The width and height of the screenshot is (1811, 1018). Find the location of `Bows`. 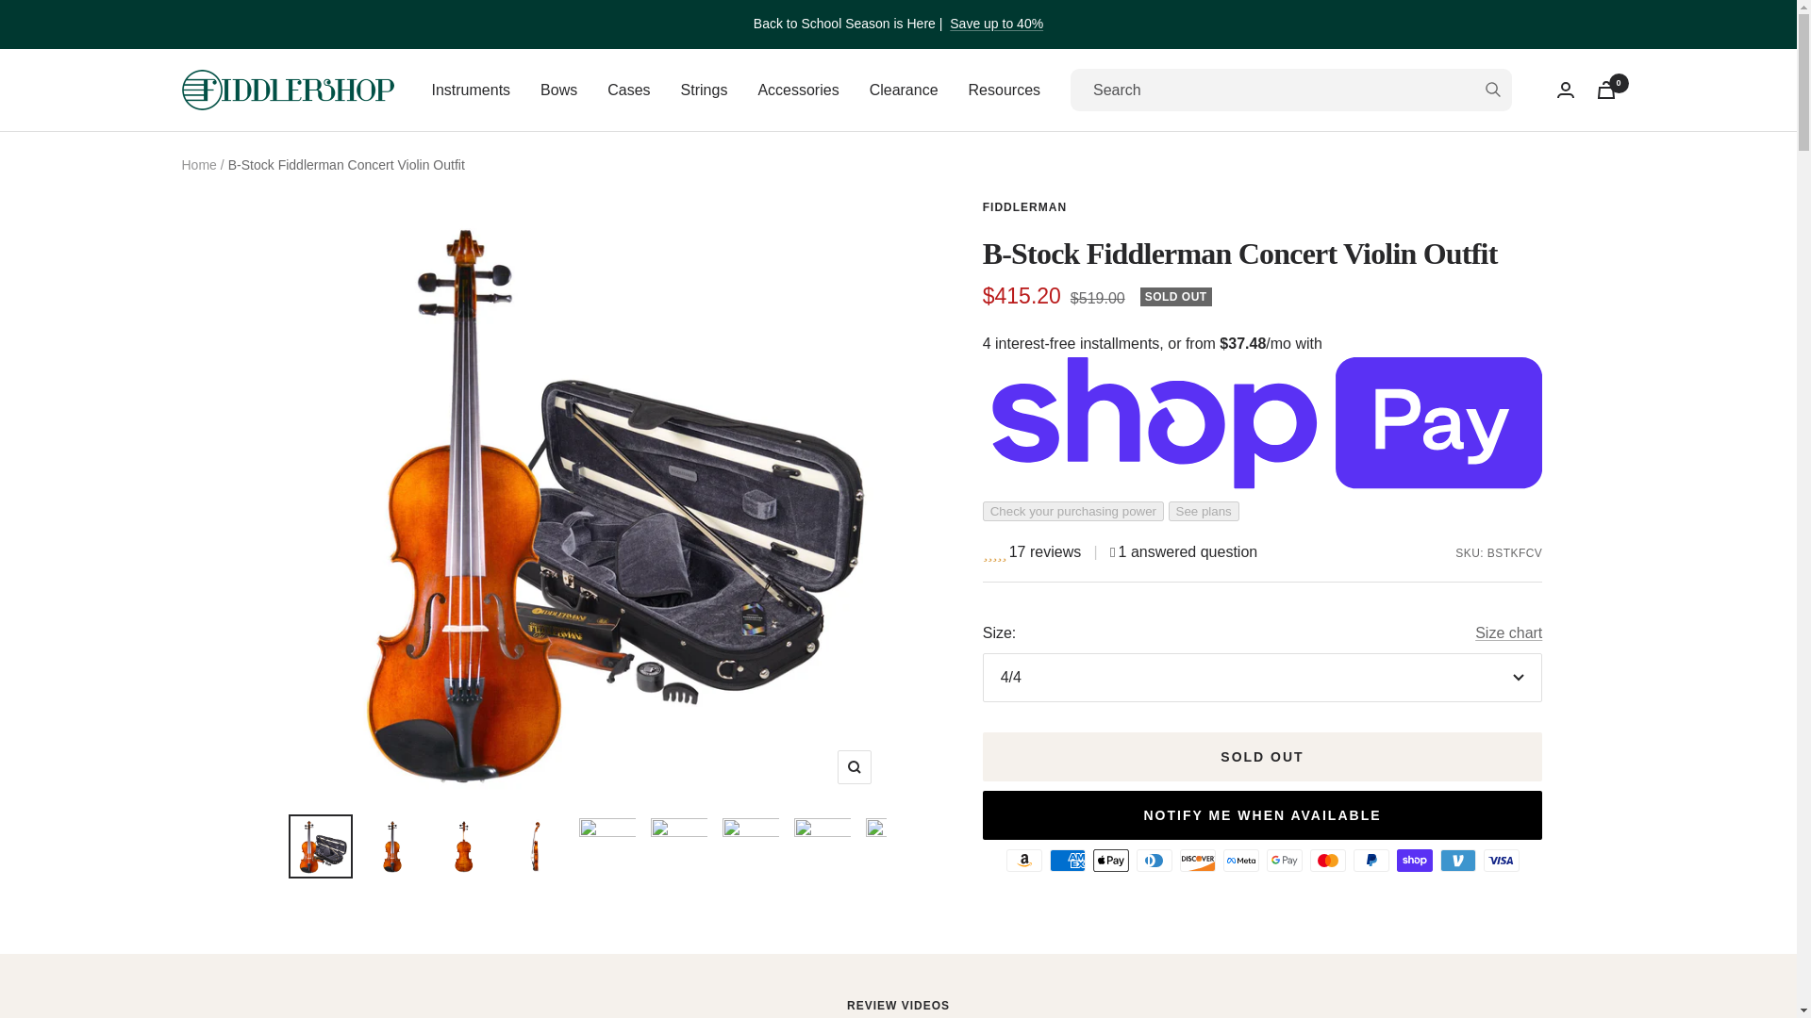

Bows is located at coordinates (558, 90).